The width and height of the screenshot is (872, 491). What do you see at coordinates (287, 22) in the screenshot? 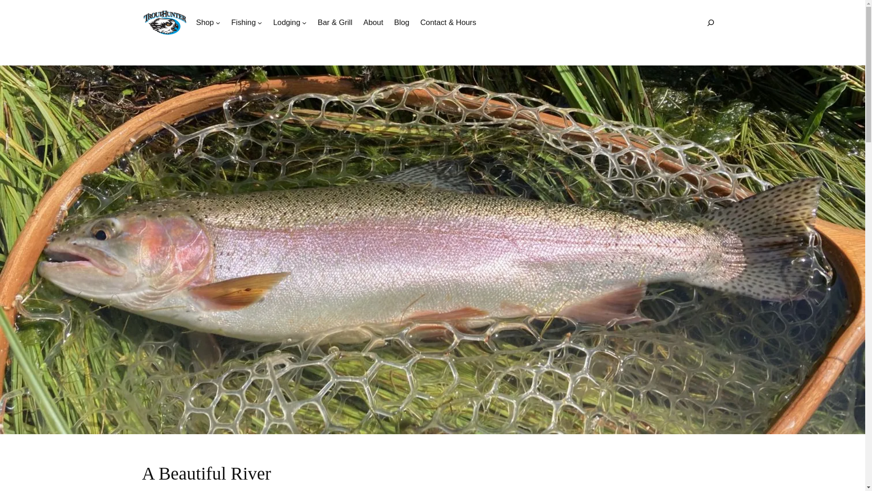
I see `Lodging` at bounding box center [287, 22].